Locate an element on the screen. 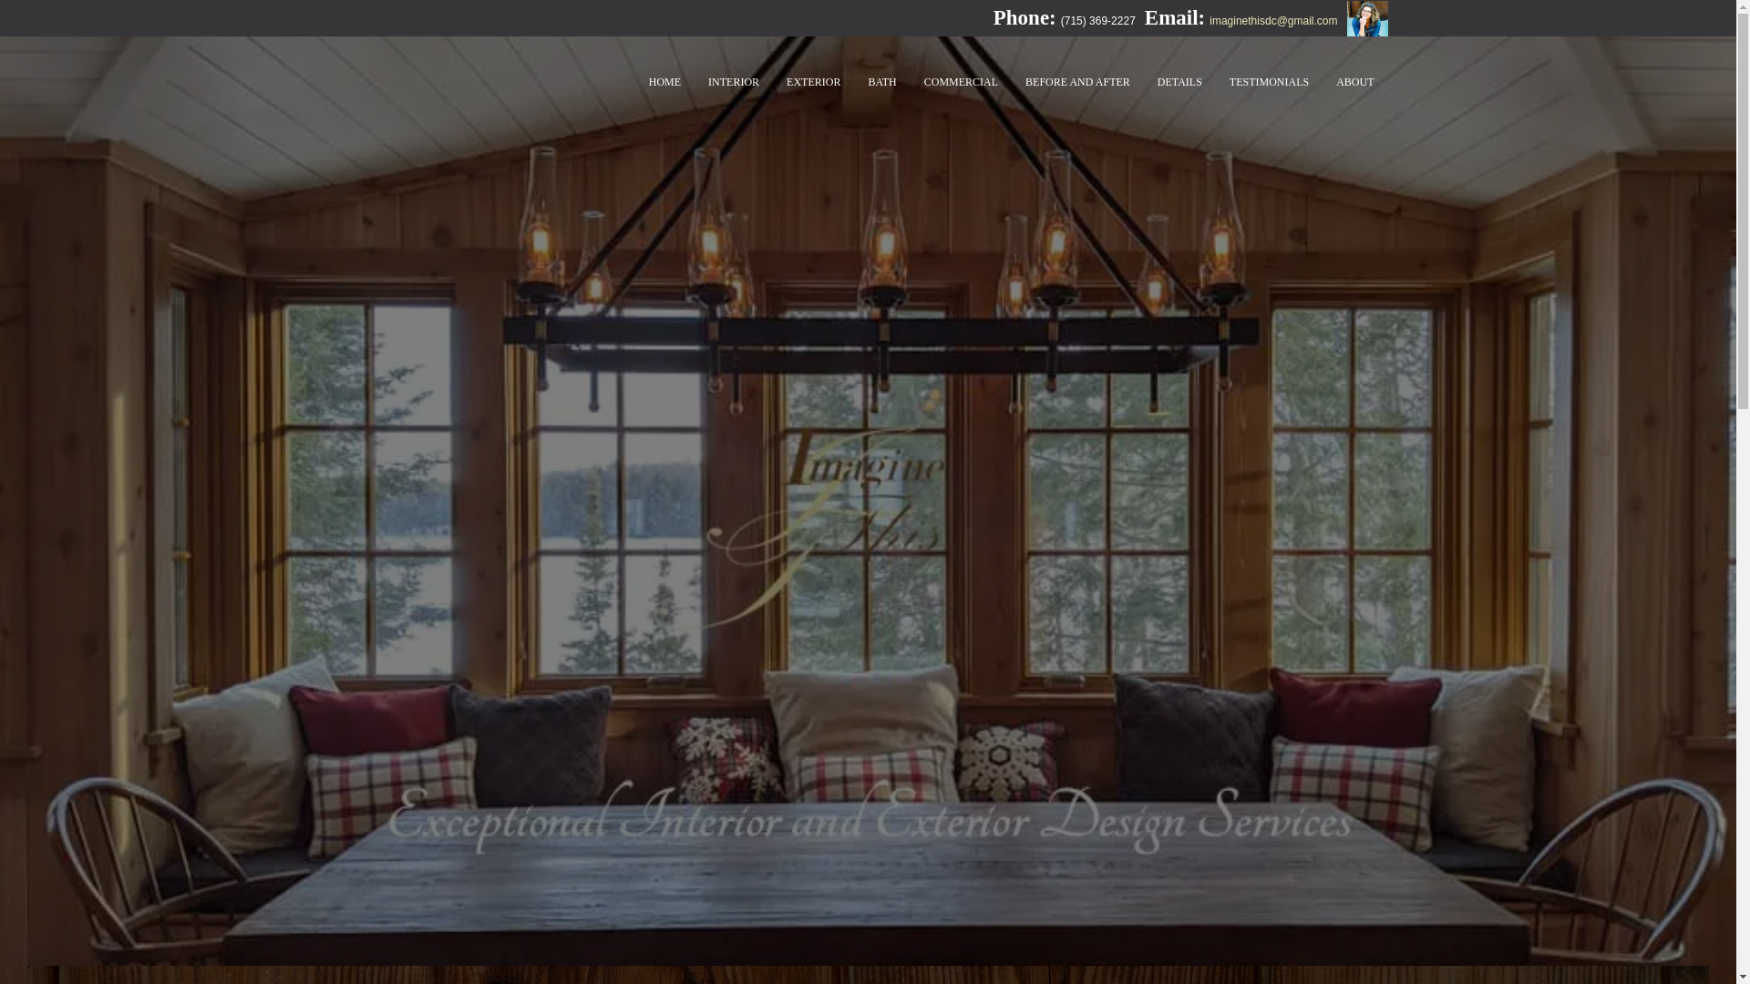  Interior is located at coordinates (734, 81).